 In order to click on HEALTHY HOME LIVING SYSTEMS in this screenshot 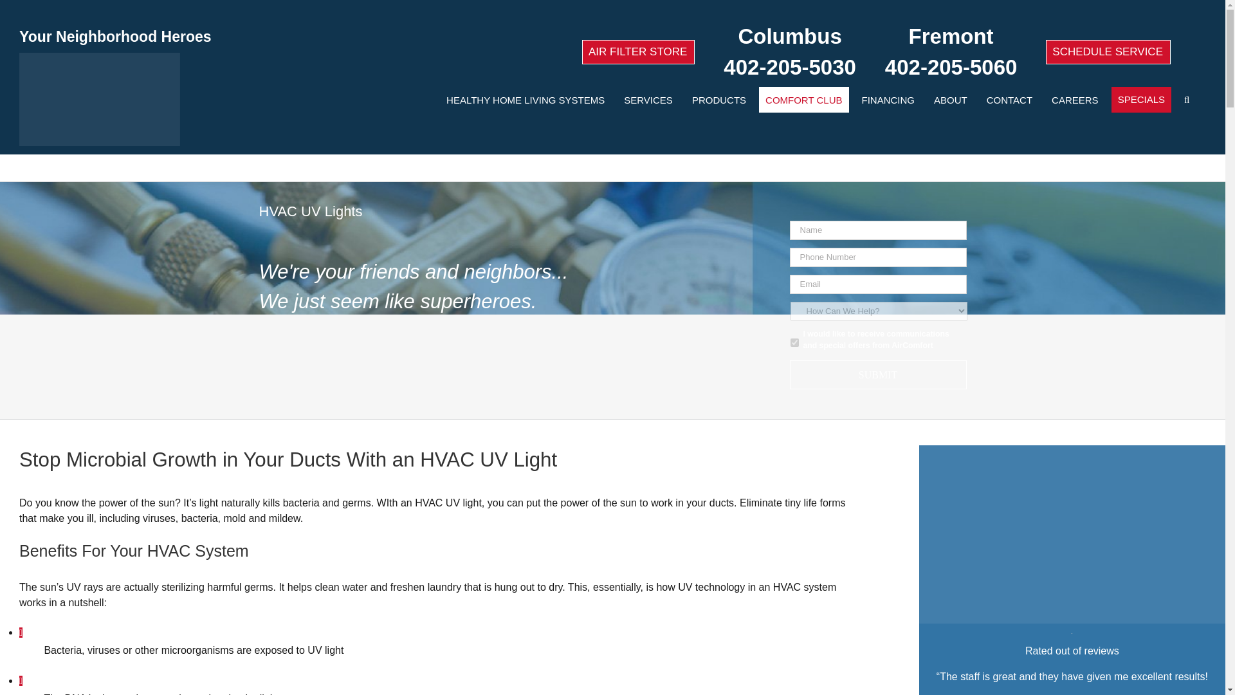, I will do `click(525, 99)`.